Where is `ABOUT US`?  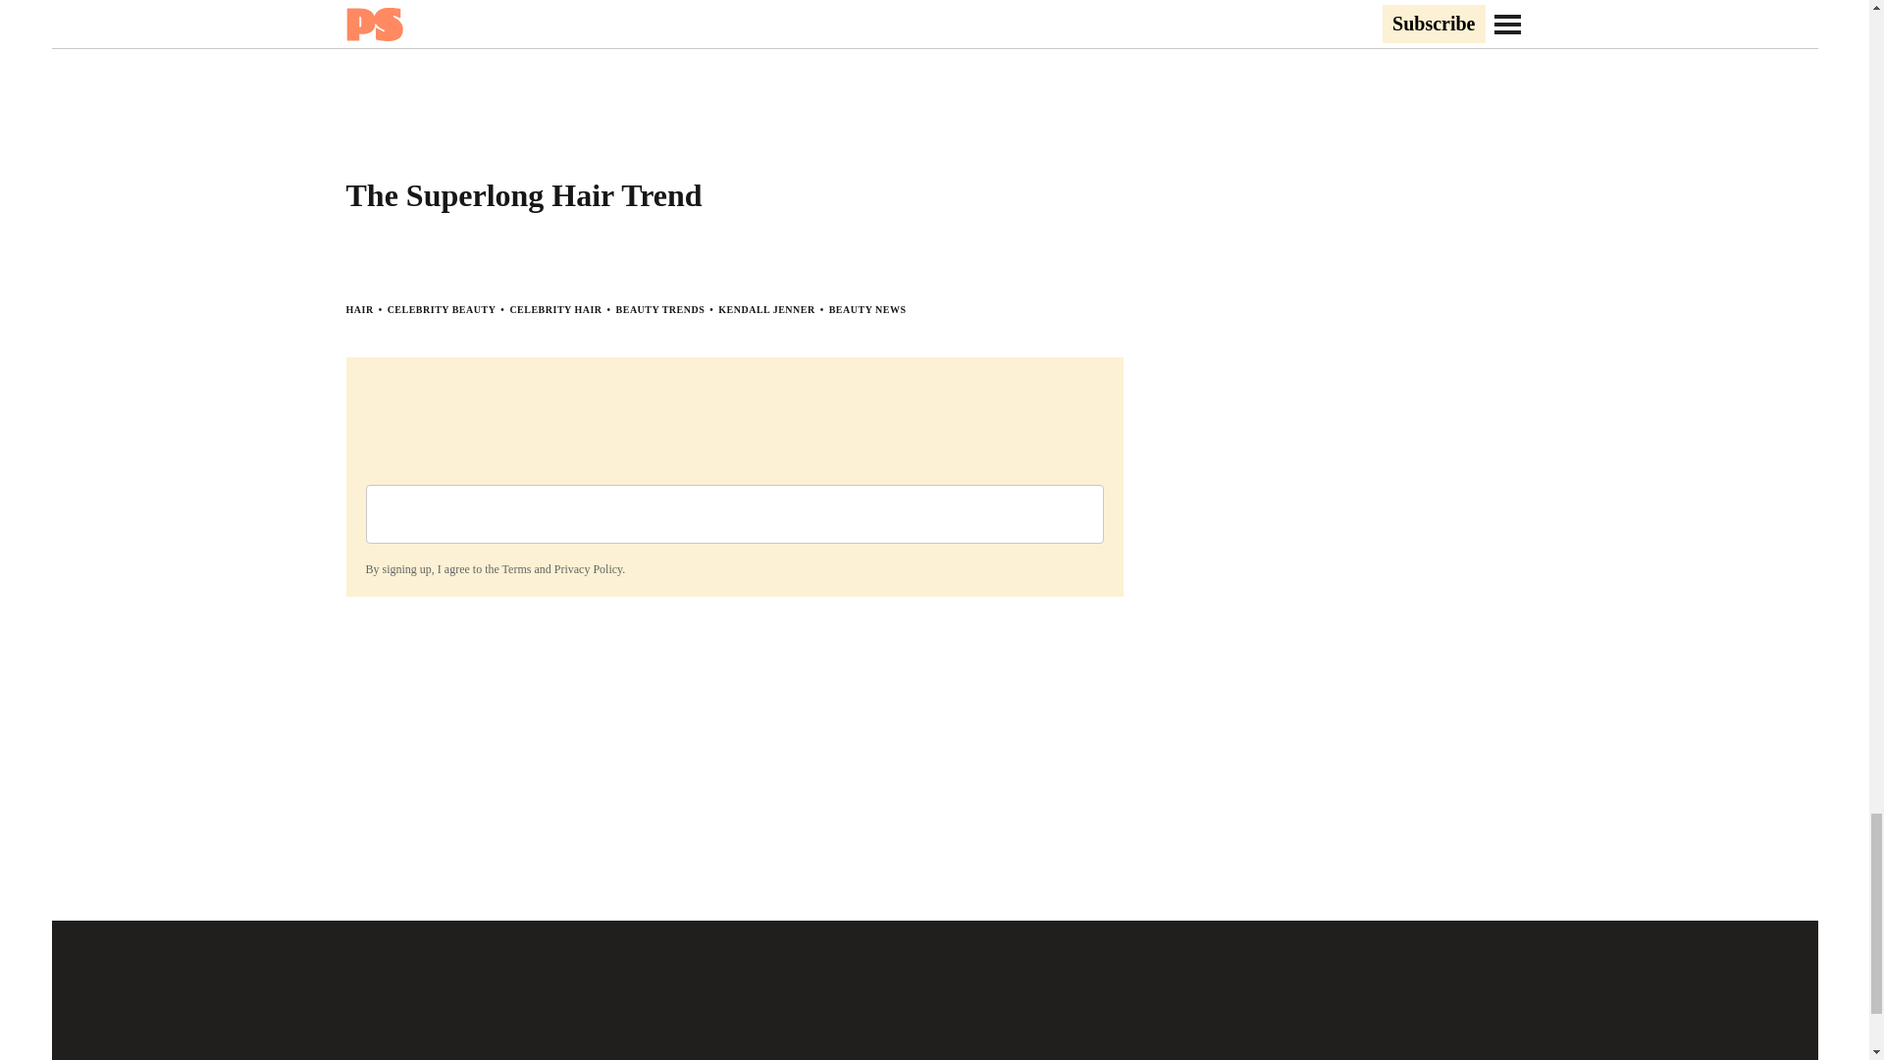
ABOUT US is located at coordinates (528, 1058).